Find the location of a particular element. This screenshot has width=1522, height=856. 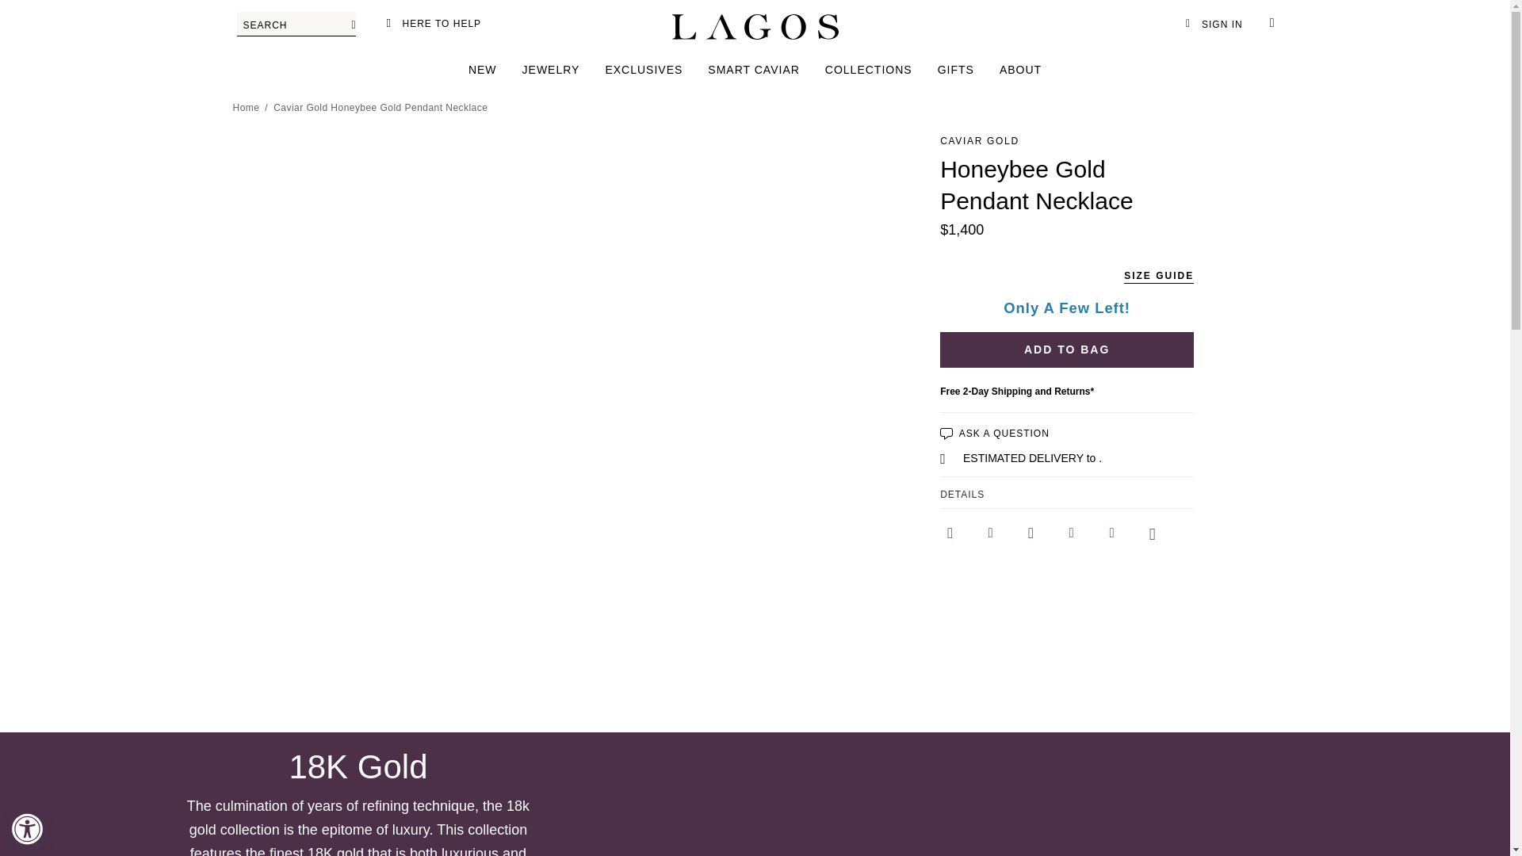

Back to the home page is located at coordinates (246, 108).